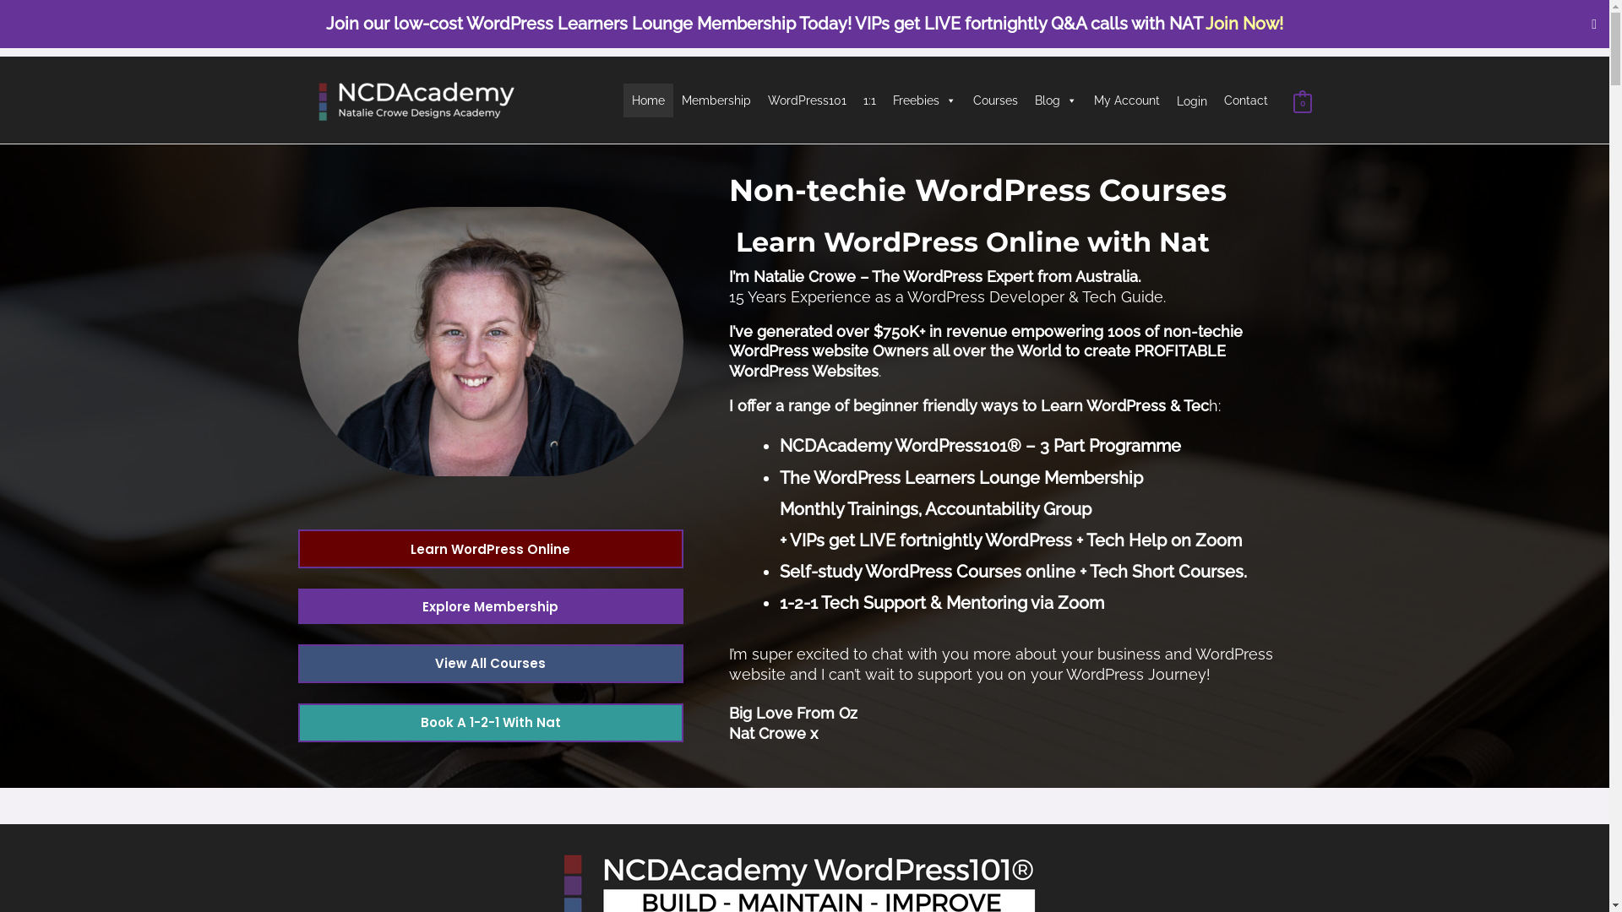  What do you see at coordinates (924, 100) in the screenshot?
I see `Freebies` at bounding box center [924, 100].